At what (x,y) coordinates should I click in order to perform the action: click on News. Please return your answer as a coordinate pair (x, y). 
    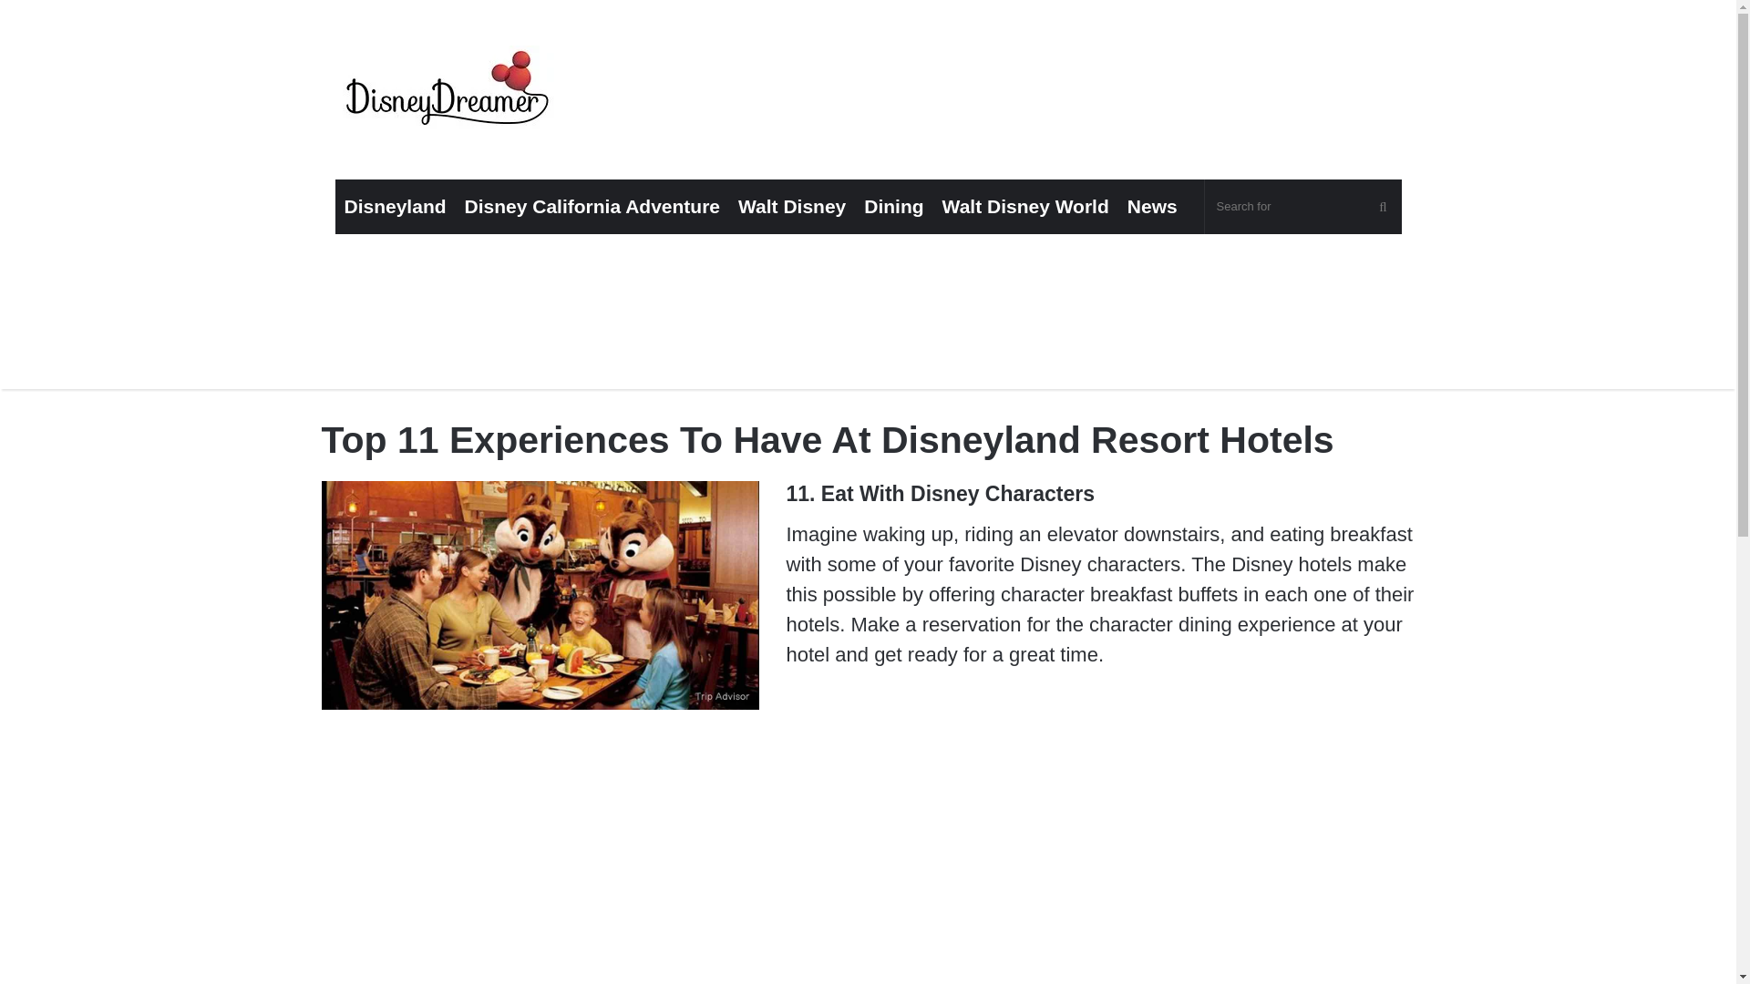
    Looking at the image, I should click on (1152, 206).